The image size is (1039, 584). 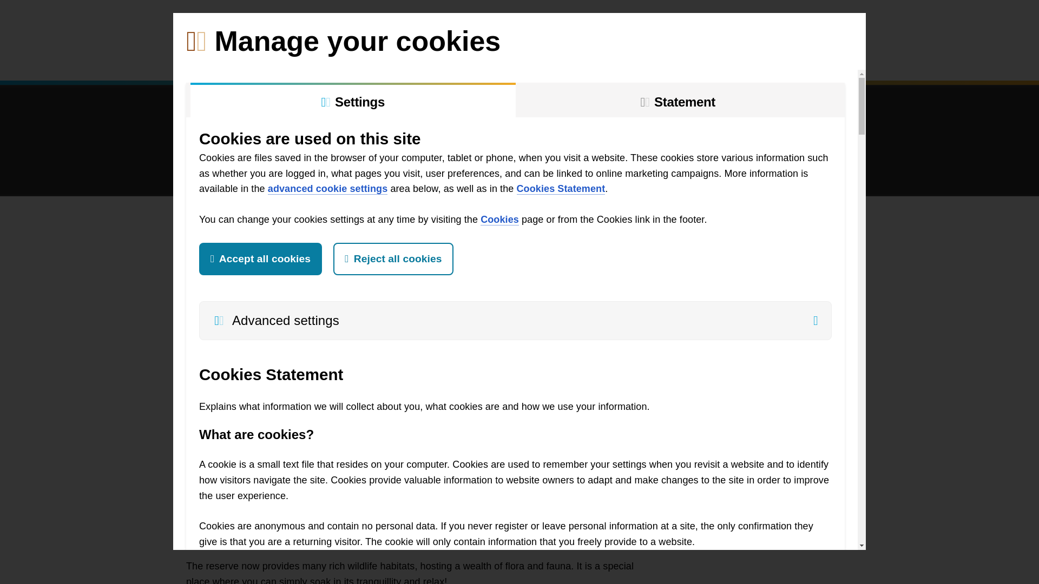 What do you see at coordinates (384, 59) in the screenshot?
I see `Countryside` at bounding box center [384, 59].